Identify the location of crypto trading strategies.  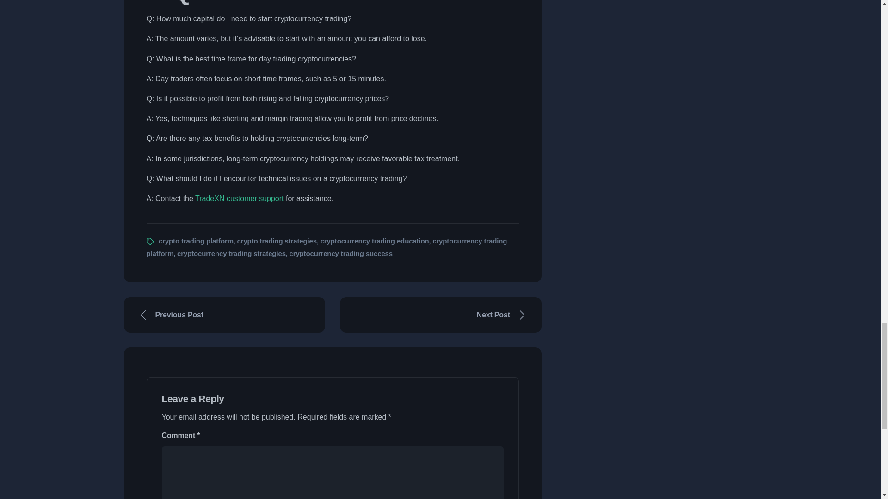
(277, 241).